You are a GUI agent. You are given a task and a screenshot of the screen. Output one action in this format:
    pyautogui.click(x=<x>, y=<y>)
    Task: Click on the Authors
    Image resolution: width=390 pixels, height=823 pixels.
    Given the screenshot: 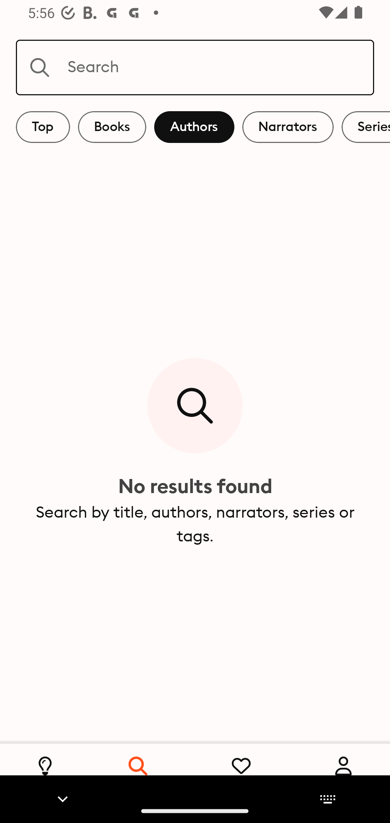 What is the action you would take?
    pyautogui.click(x=194, y=127)
    